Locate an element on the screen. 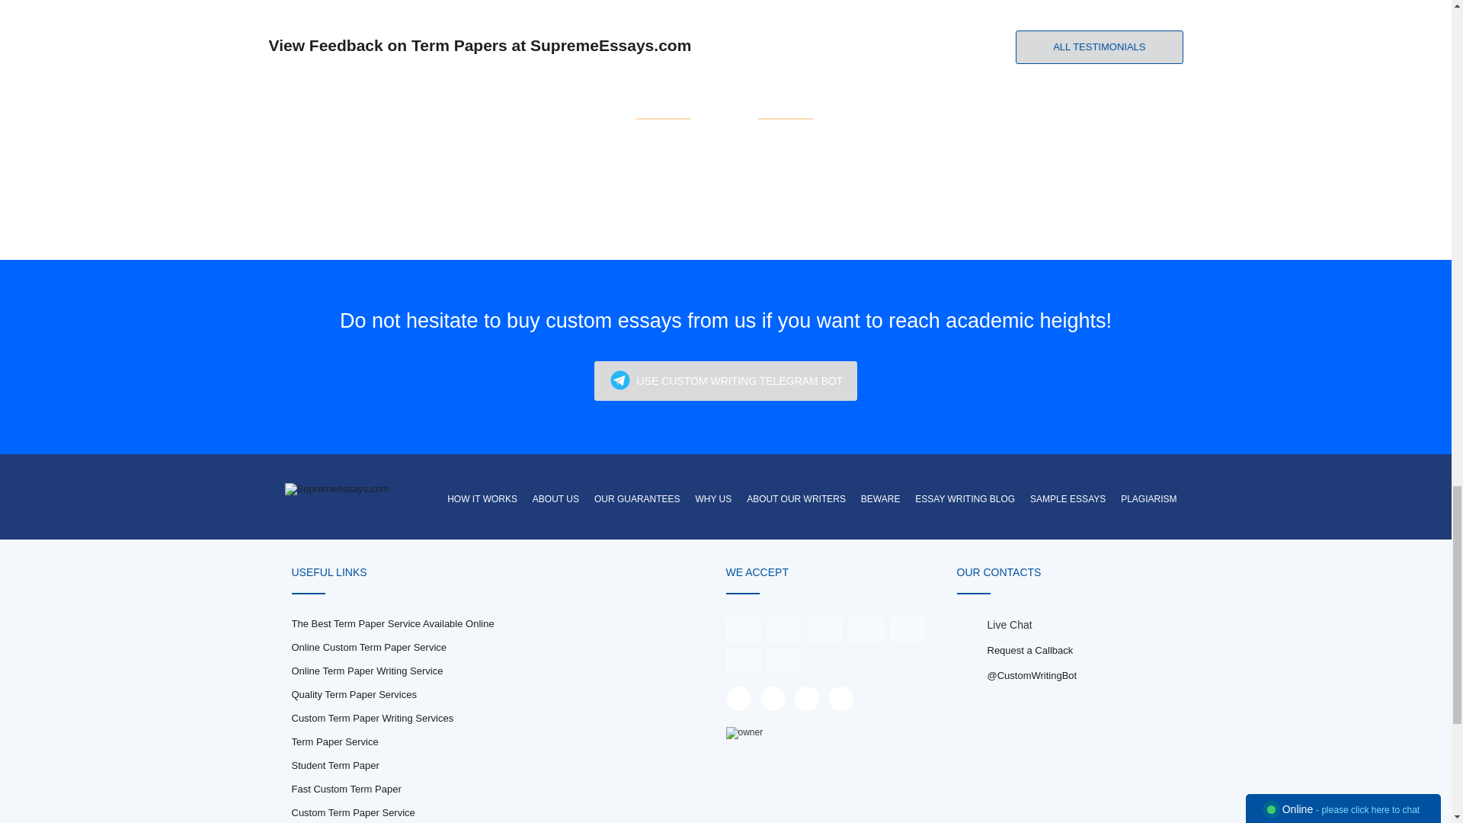  Apple pay is located at coordinates (866, 629).